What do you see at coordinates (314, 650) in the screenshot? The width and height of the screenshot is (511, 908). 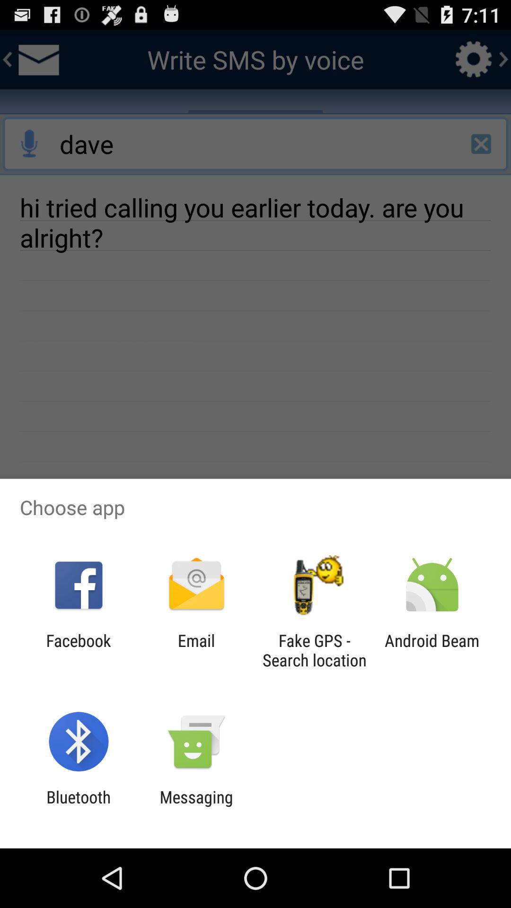 I see `select the item next to the android beam` at bounding box center [314, 650].